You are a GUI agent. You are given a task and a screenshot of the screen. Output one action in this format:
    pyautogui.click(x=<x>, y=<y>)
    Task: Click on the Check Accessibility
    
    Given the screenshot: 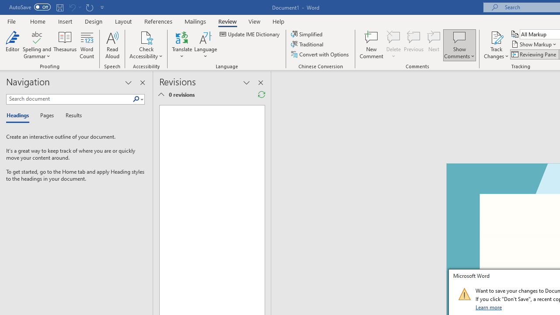 What is the action you would take?
    pyautogui.click(x=146, y=37)
    